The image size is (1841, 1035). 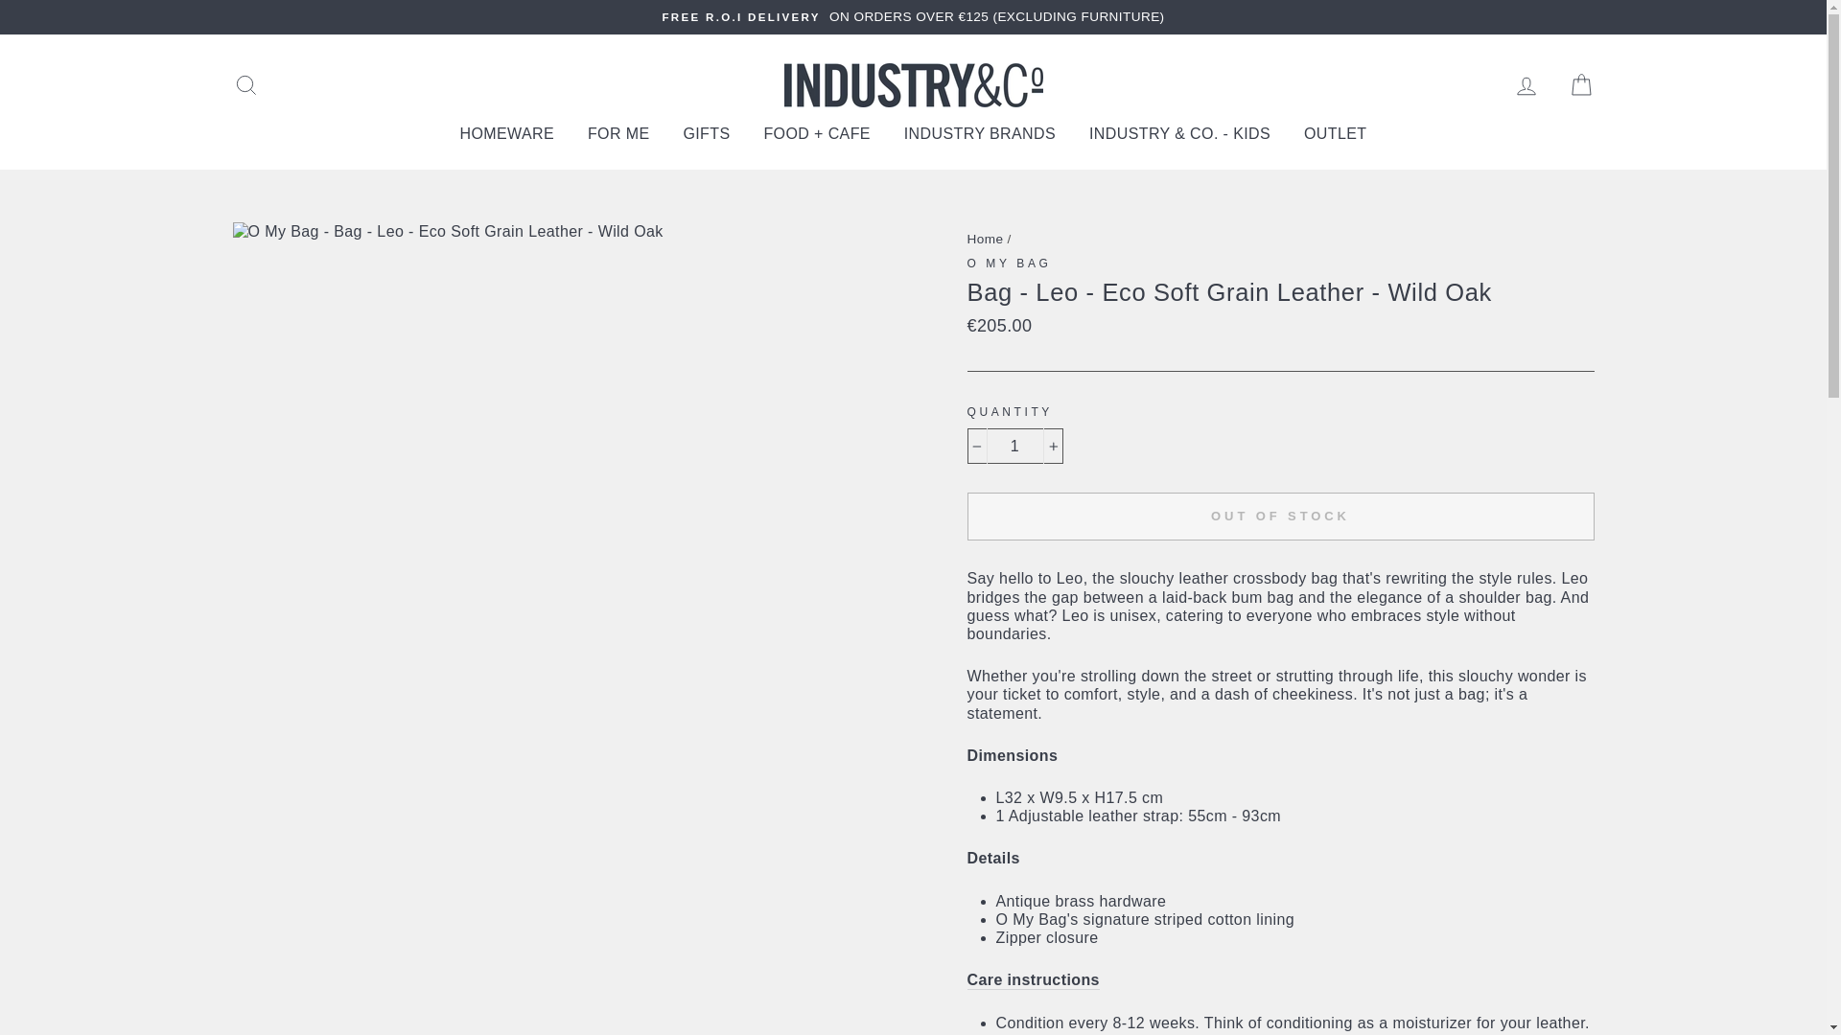 I want to click on 1, so click(x=1014, y=446).